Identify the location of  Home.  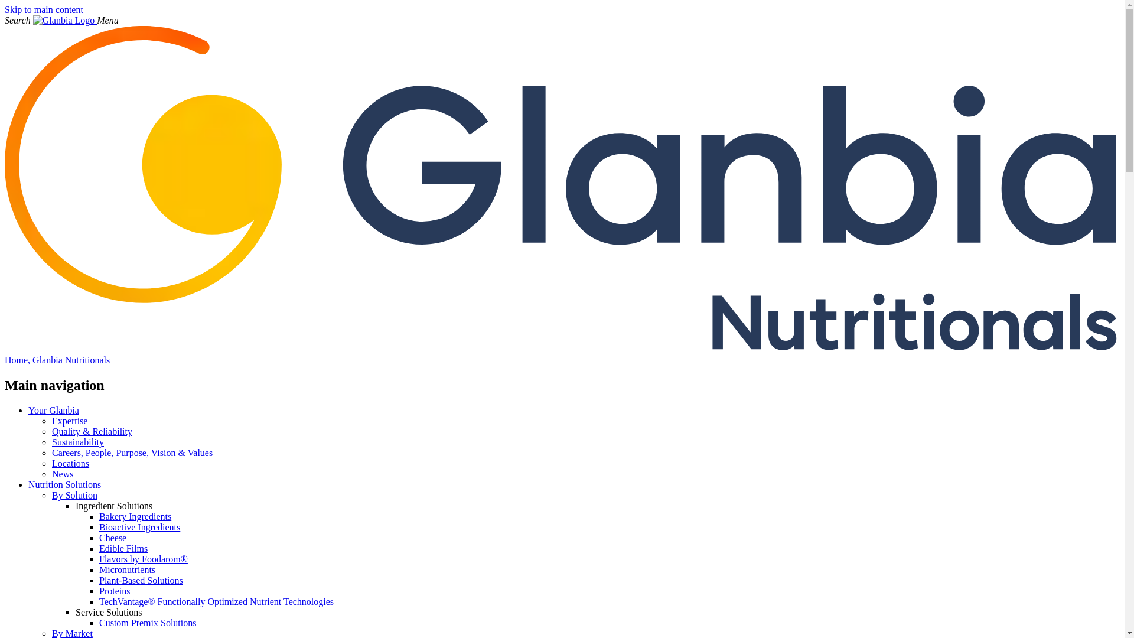
(64, 20).